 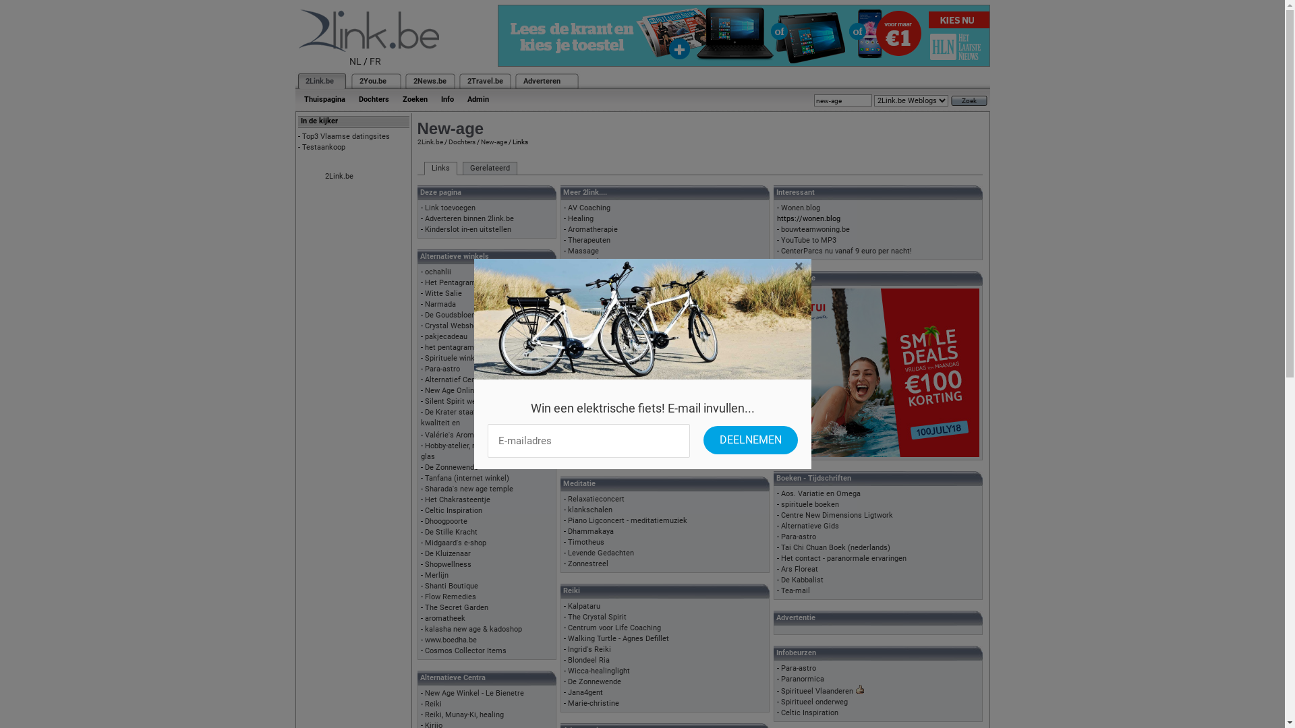 What do you see at coordinates (372, 81) in the screenshot?
I see `2You.be` at bounding box center [372, 81].